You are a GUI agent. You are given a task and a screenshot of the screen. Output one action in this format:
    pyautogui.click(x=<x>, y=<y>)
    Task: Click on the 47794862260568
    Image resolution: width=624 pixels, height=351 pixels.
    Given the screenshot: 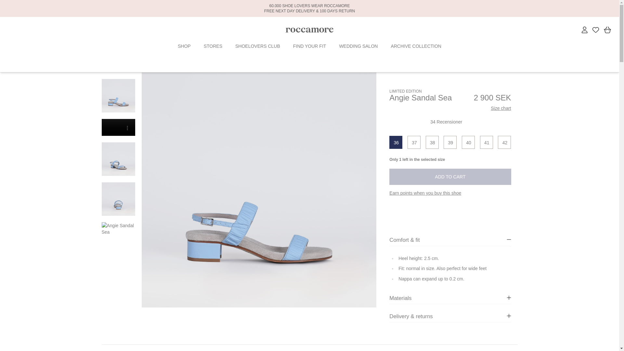 What is the action you would take?
    pyautogui.click(x=486, y=142)
    